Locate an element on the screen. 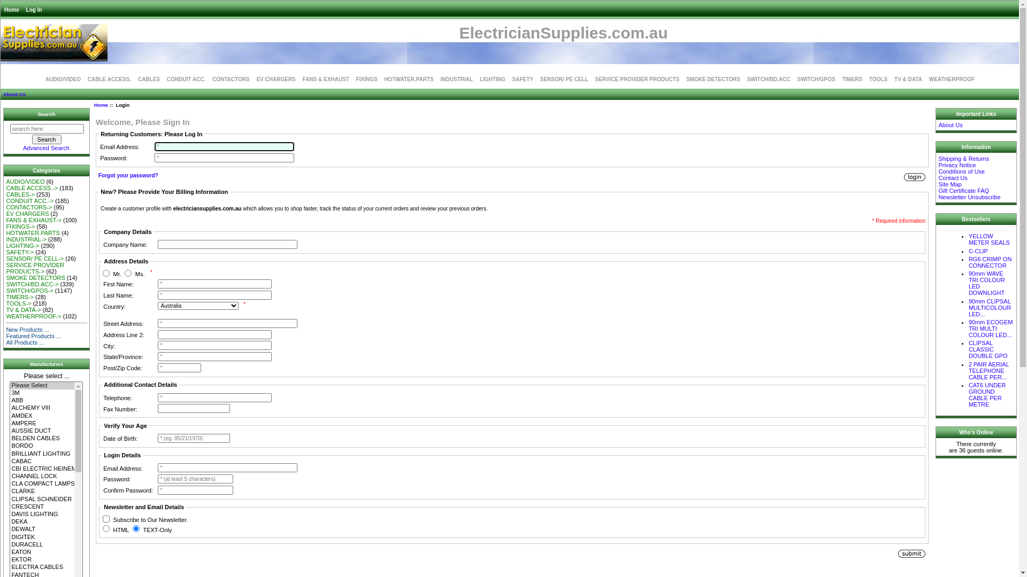  CONDUIT ACC. is located at coordinates (186, 79).